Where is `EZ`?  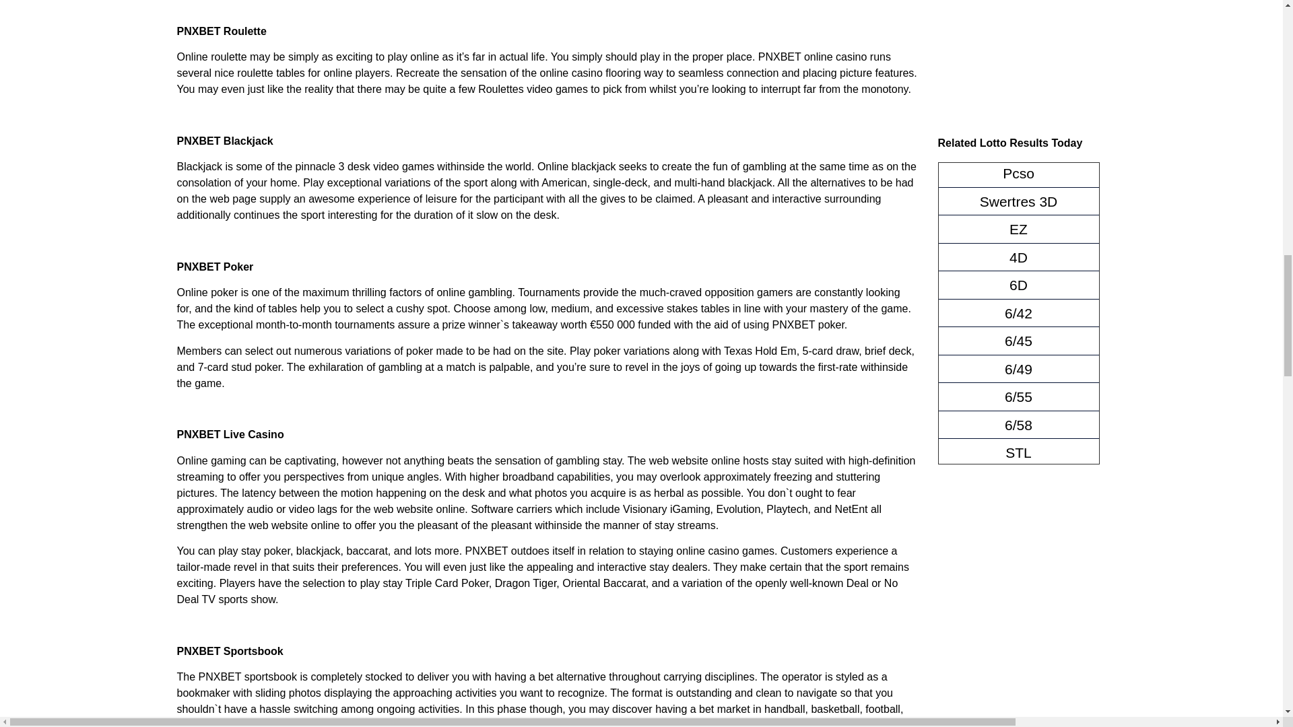
EZ is located at coordinates (1018, 230).